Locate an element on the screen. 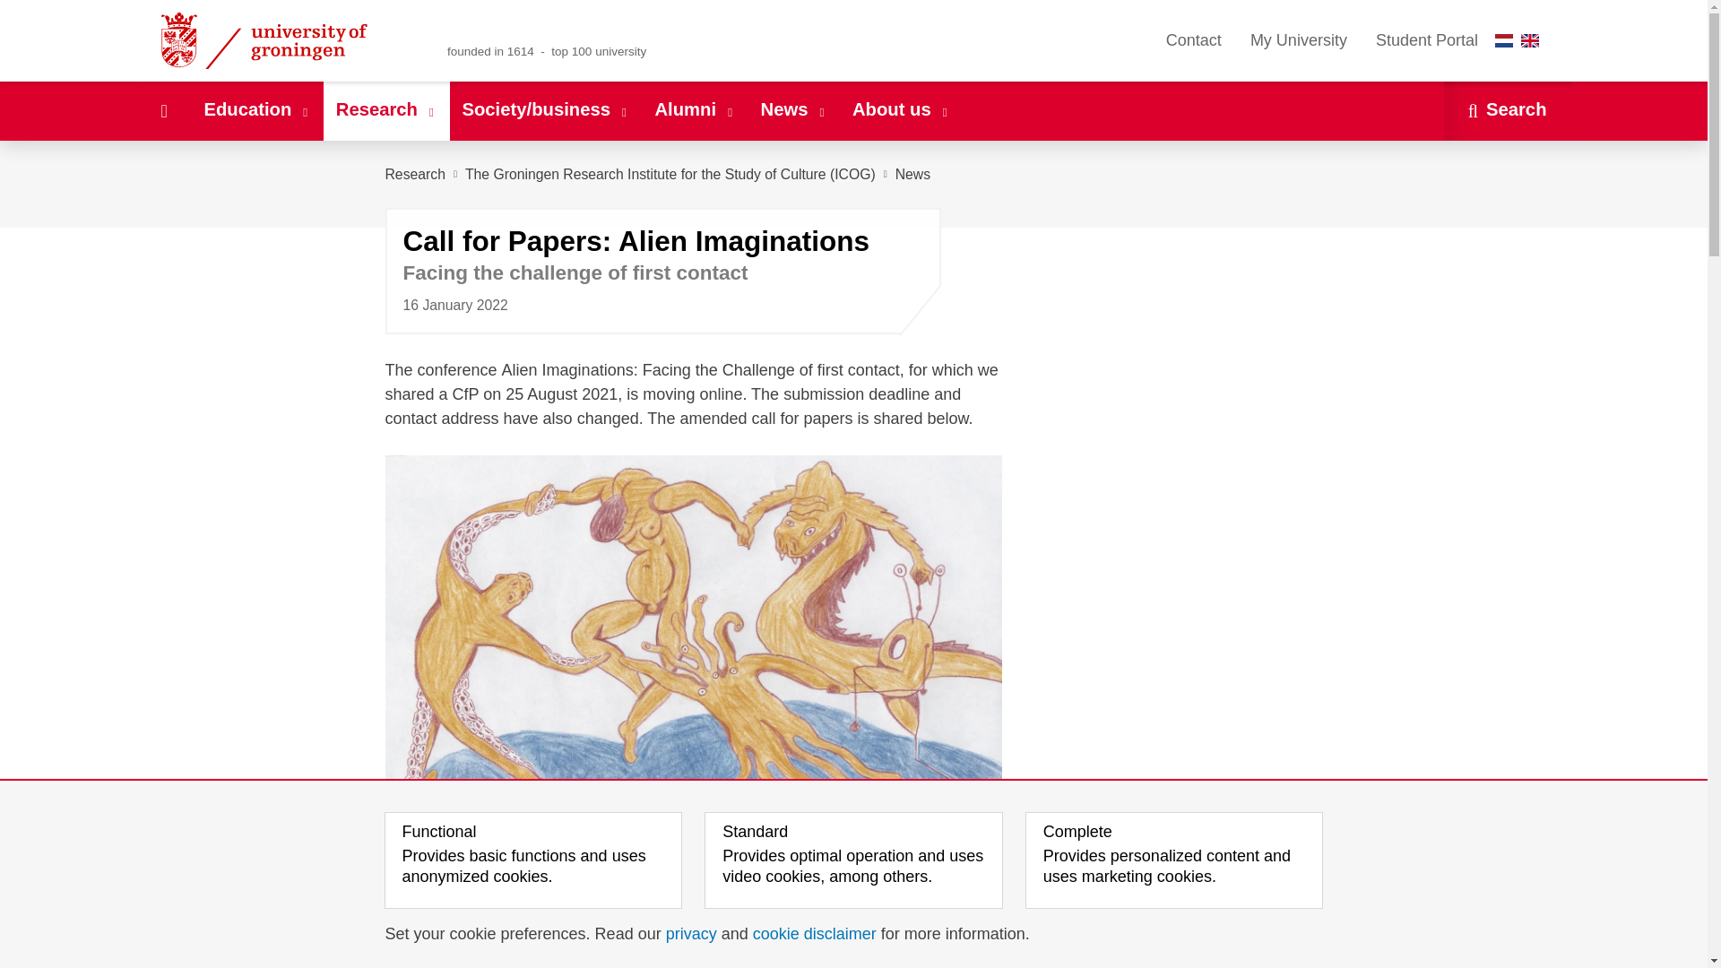 This screenshot has height=968, width=1721. My University is located at coordinates (1298, 40).